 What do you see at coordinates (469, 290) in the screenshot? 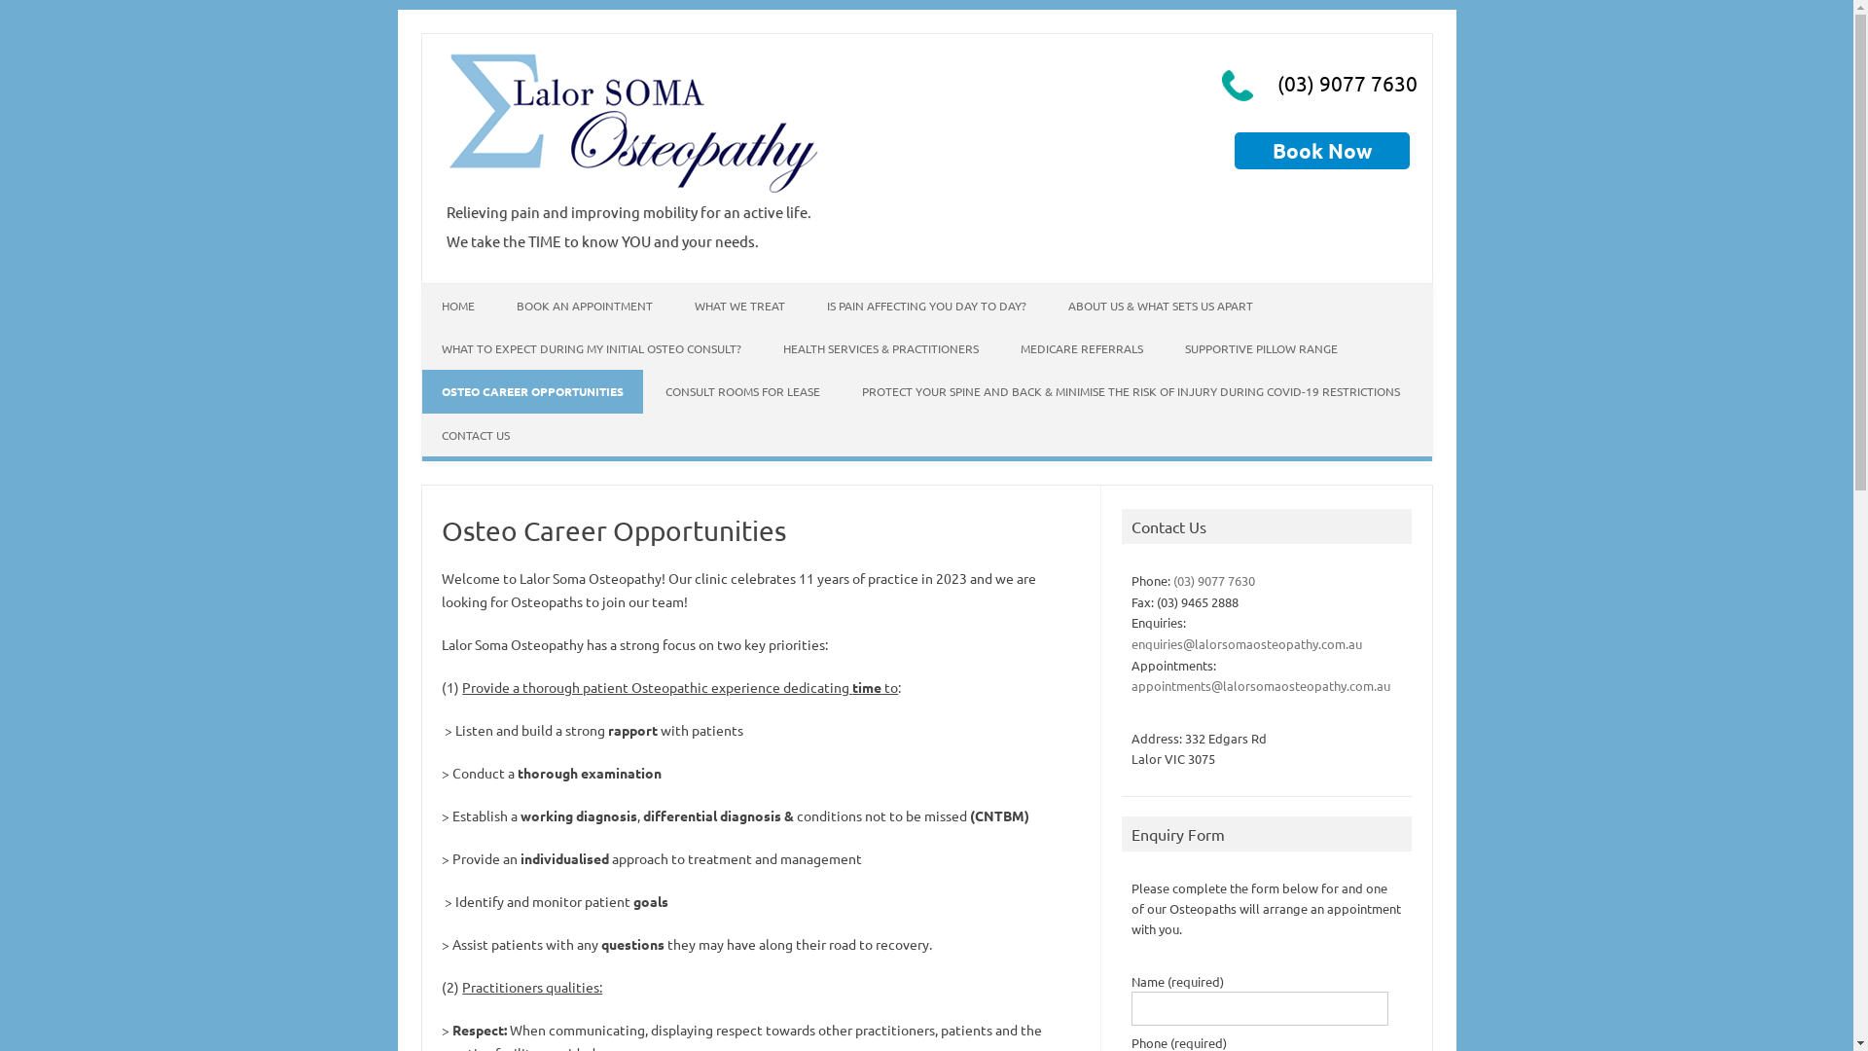
I see `Skip to content` at bounding box center [469, 290].